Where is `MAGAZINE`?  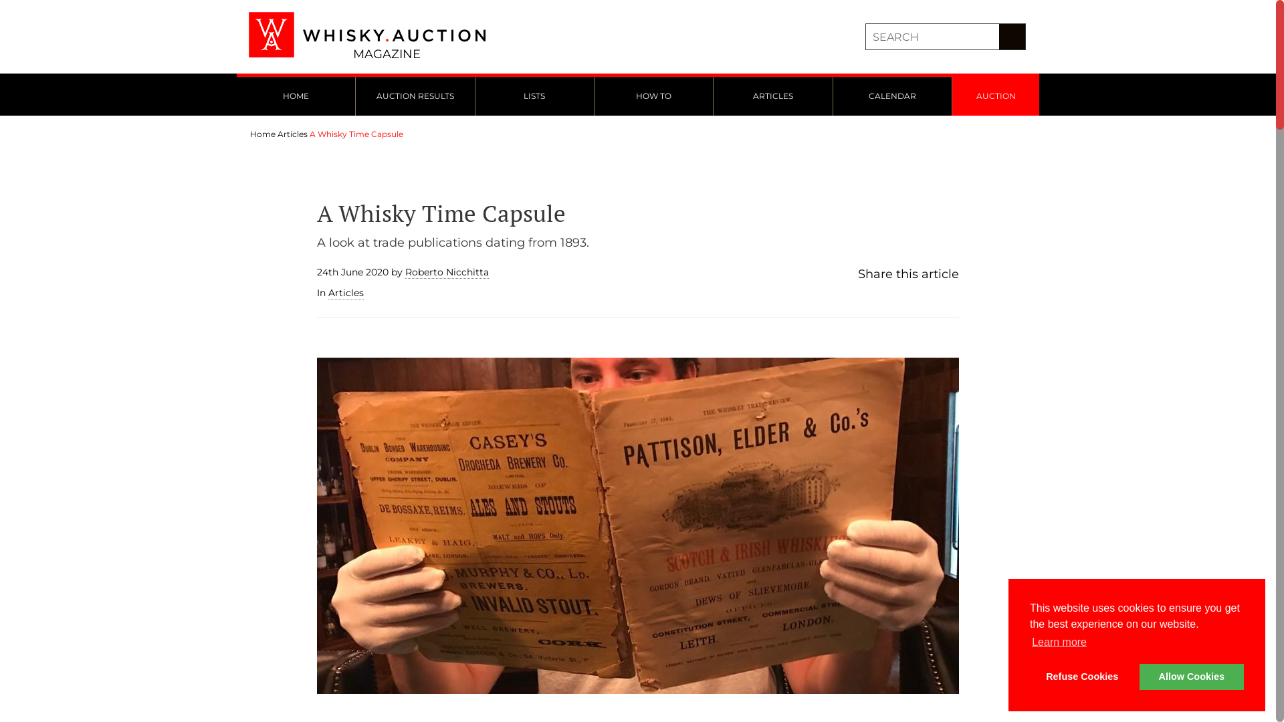
MAGAZINE is located at coordinates (369, 37).